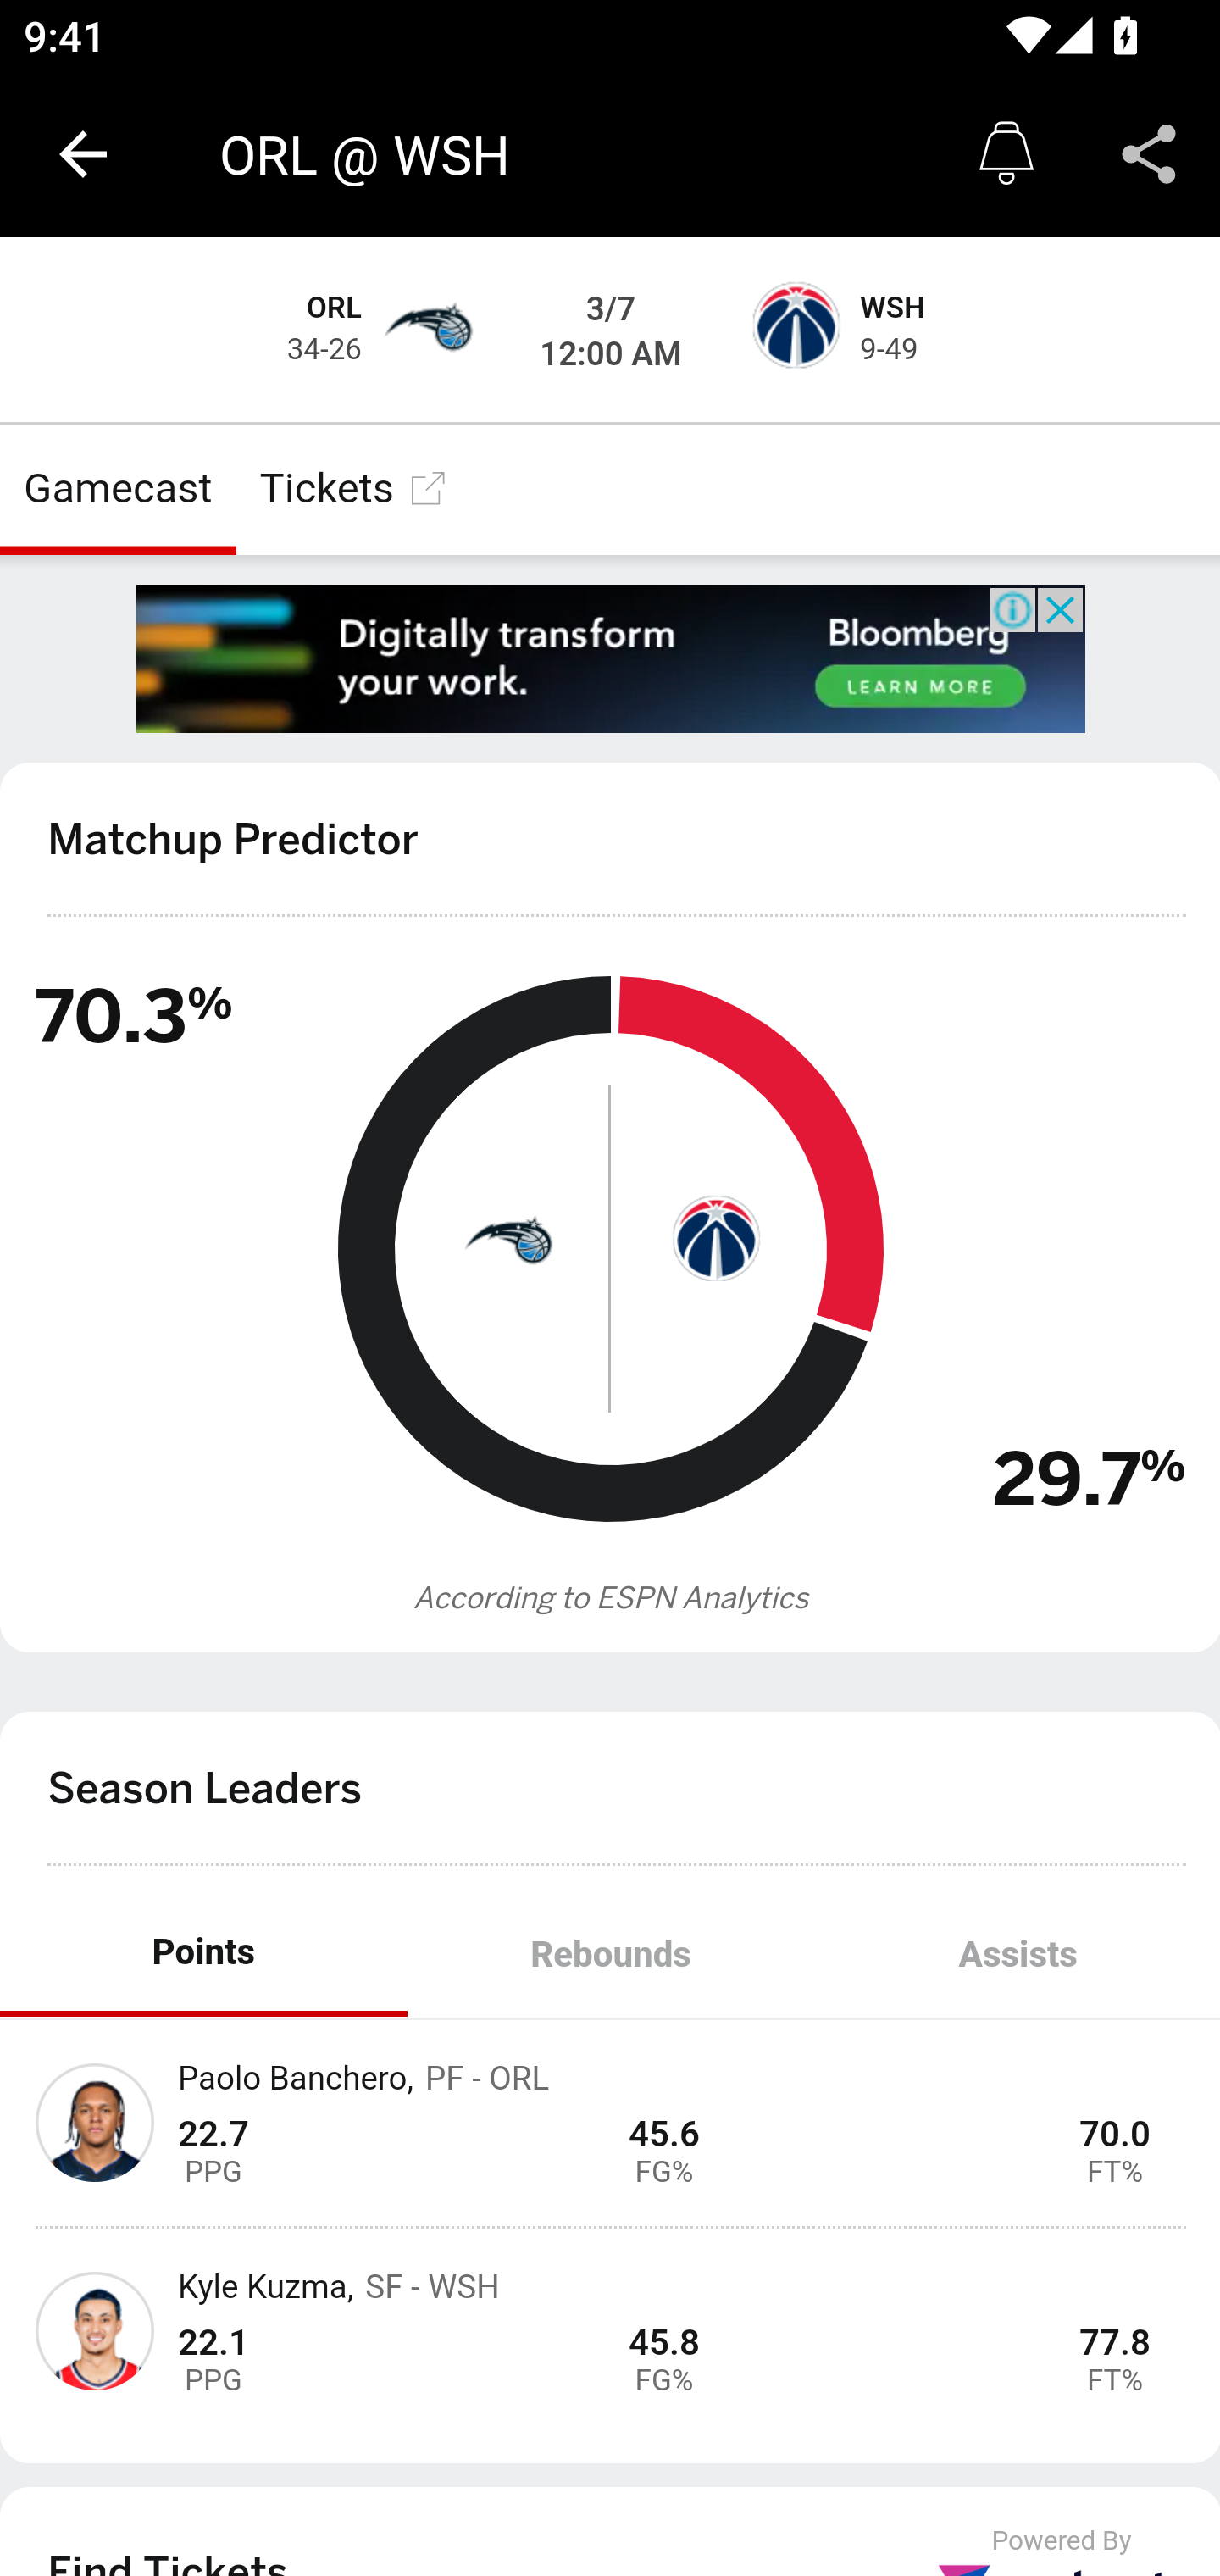  Describe the element at coordinates (83, 154) in the screenshot. I see `Navigate up` at that location.